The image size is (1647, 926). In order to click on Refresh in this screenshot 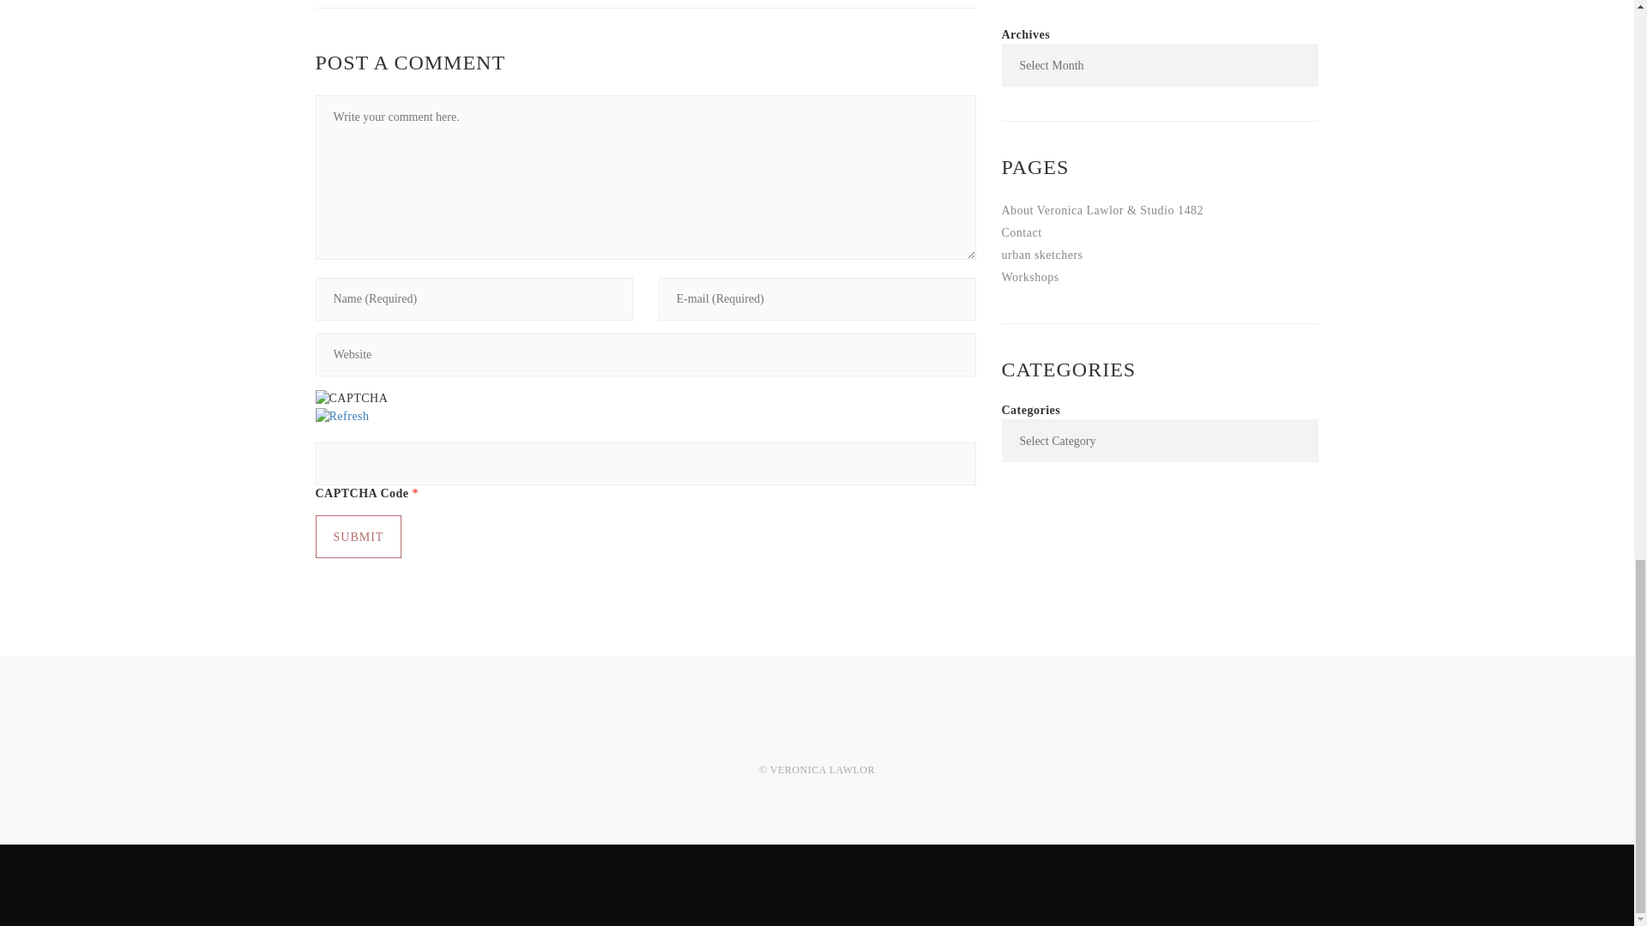, I will do `click(342, 415)`.